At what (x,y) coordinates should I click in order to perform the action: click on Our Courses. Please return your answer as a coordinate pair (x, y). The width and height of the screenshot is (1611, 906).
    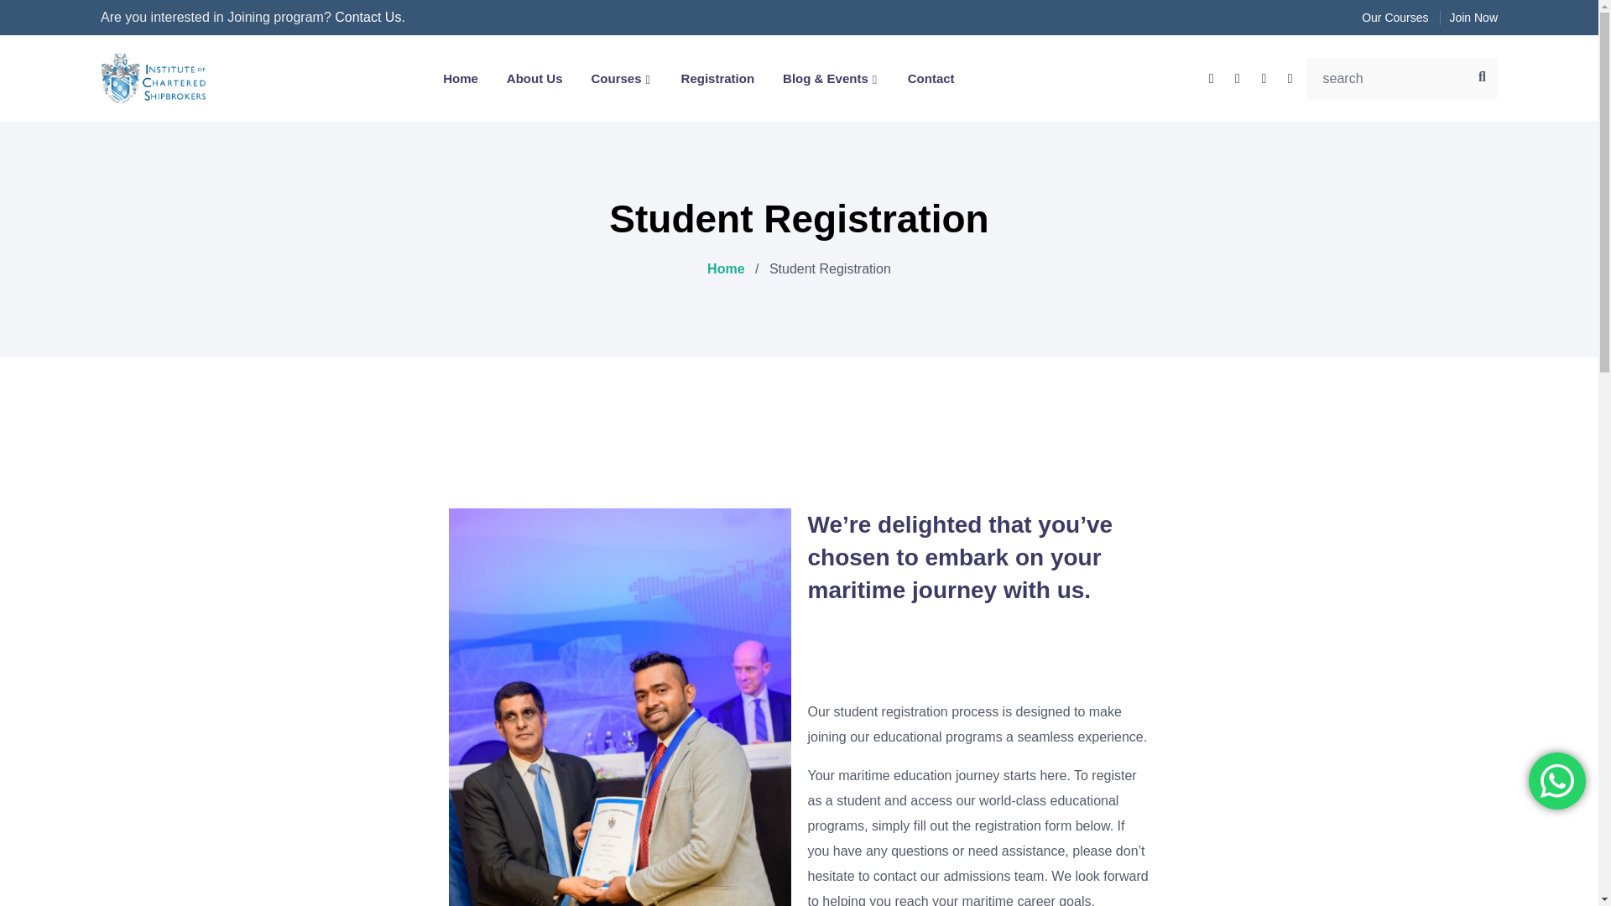
    Looking at the image, I should click on (1395, 17).